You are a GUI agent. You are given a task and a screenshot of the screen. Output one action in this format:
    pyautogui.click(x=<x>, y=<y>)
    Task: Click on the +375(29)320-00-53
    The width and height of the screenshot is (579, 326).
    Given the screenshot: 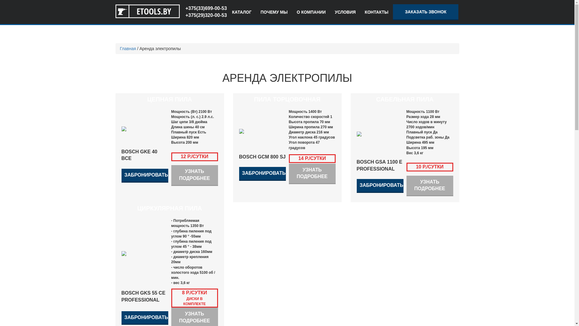 What is the action you would take?
    pyautogui.click(x=206, y=16)
    